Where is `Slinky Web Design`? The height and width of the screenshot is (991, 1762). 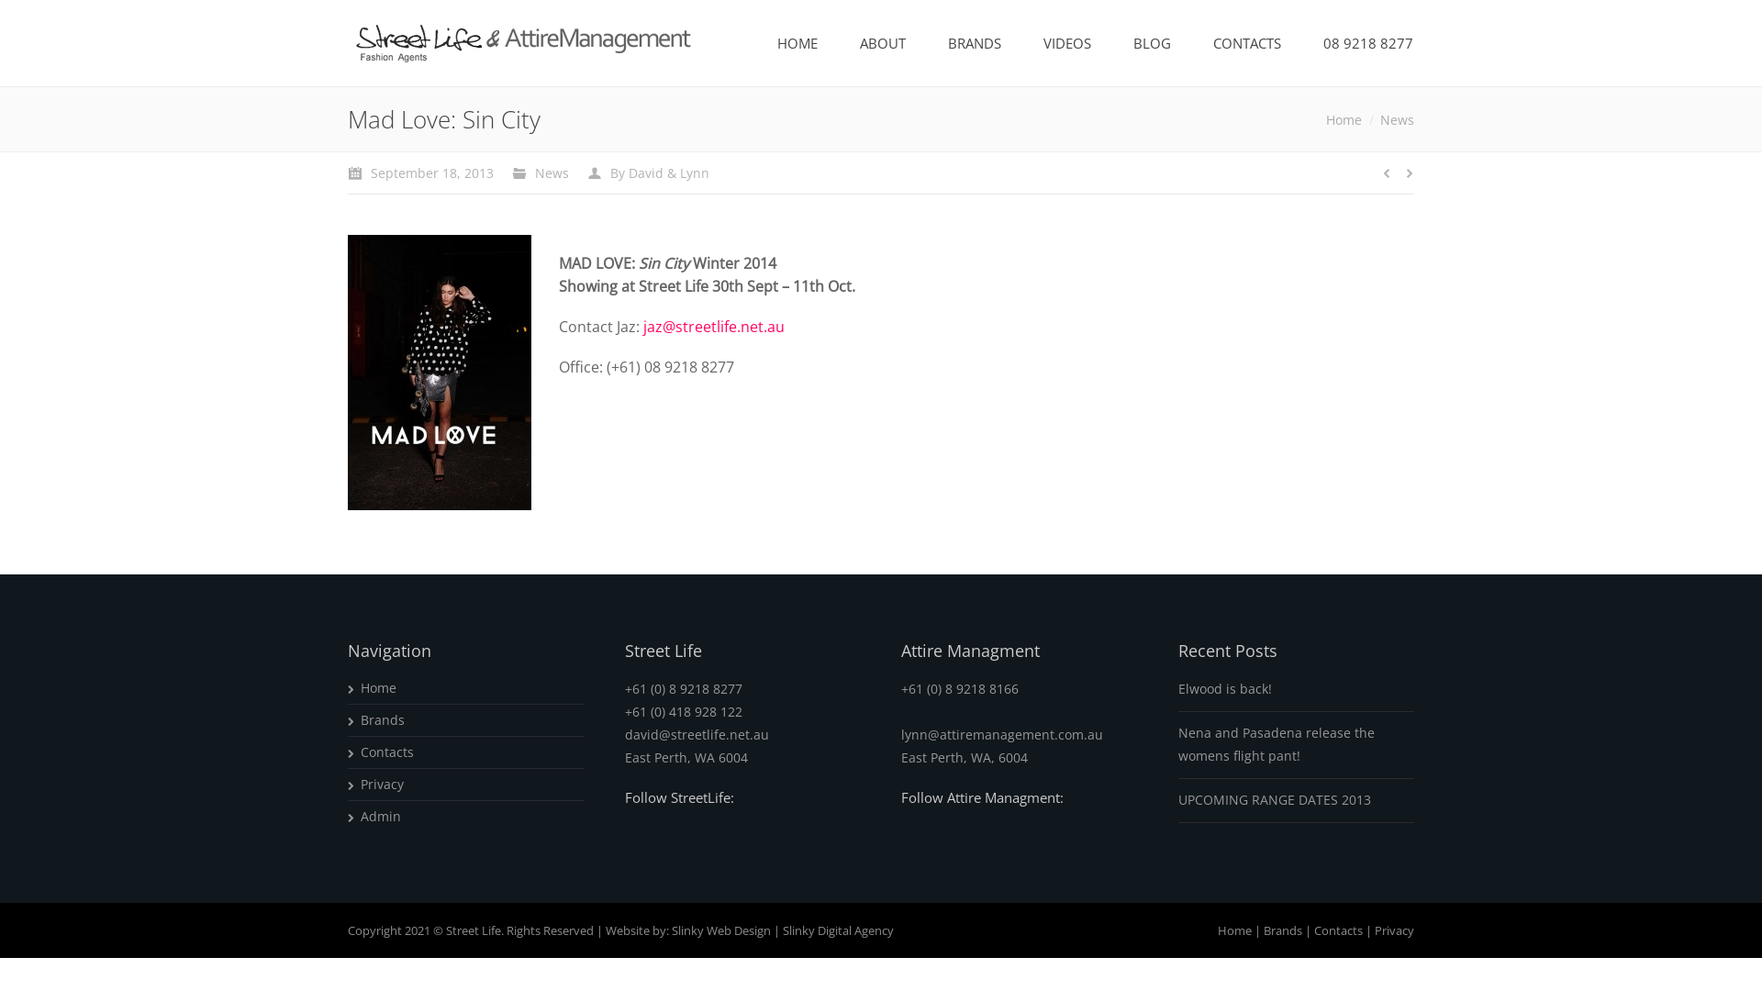
Slinky Web Design is located at coordinates (721, 930).